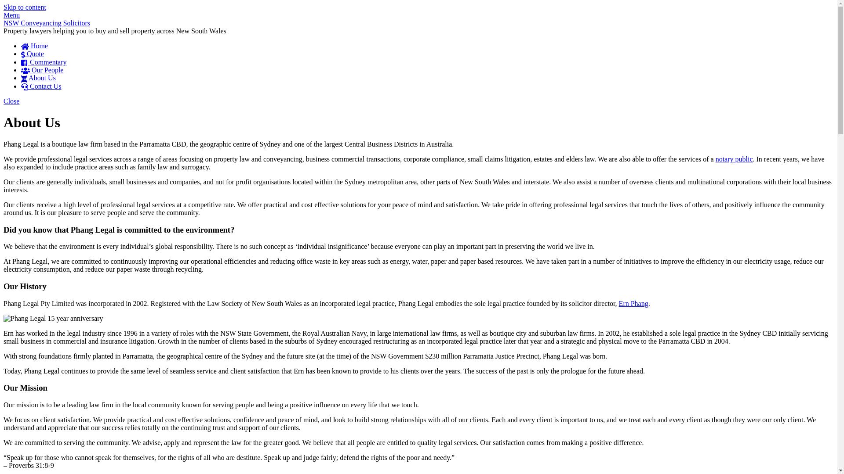 The image size is (844, 474). Describe the element at coordinates (33, 54) in the screenshot. I see `Quote` at that location.